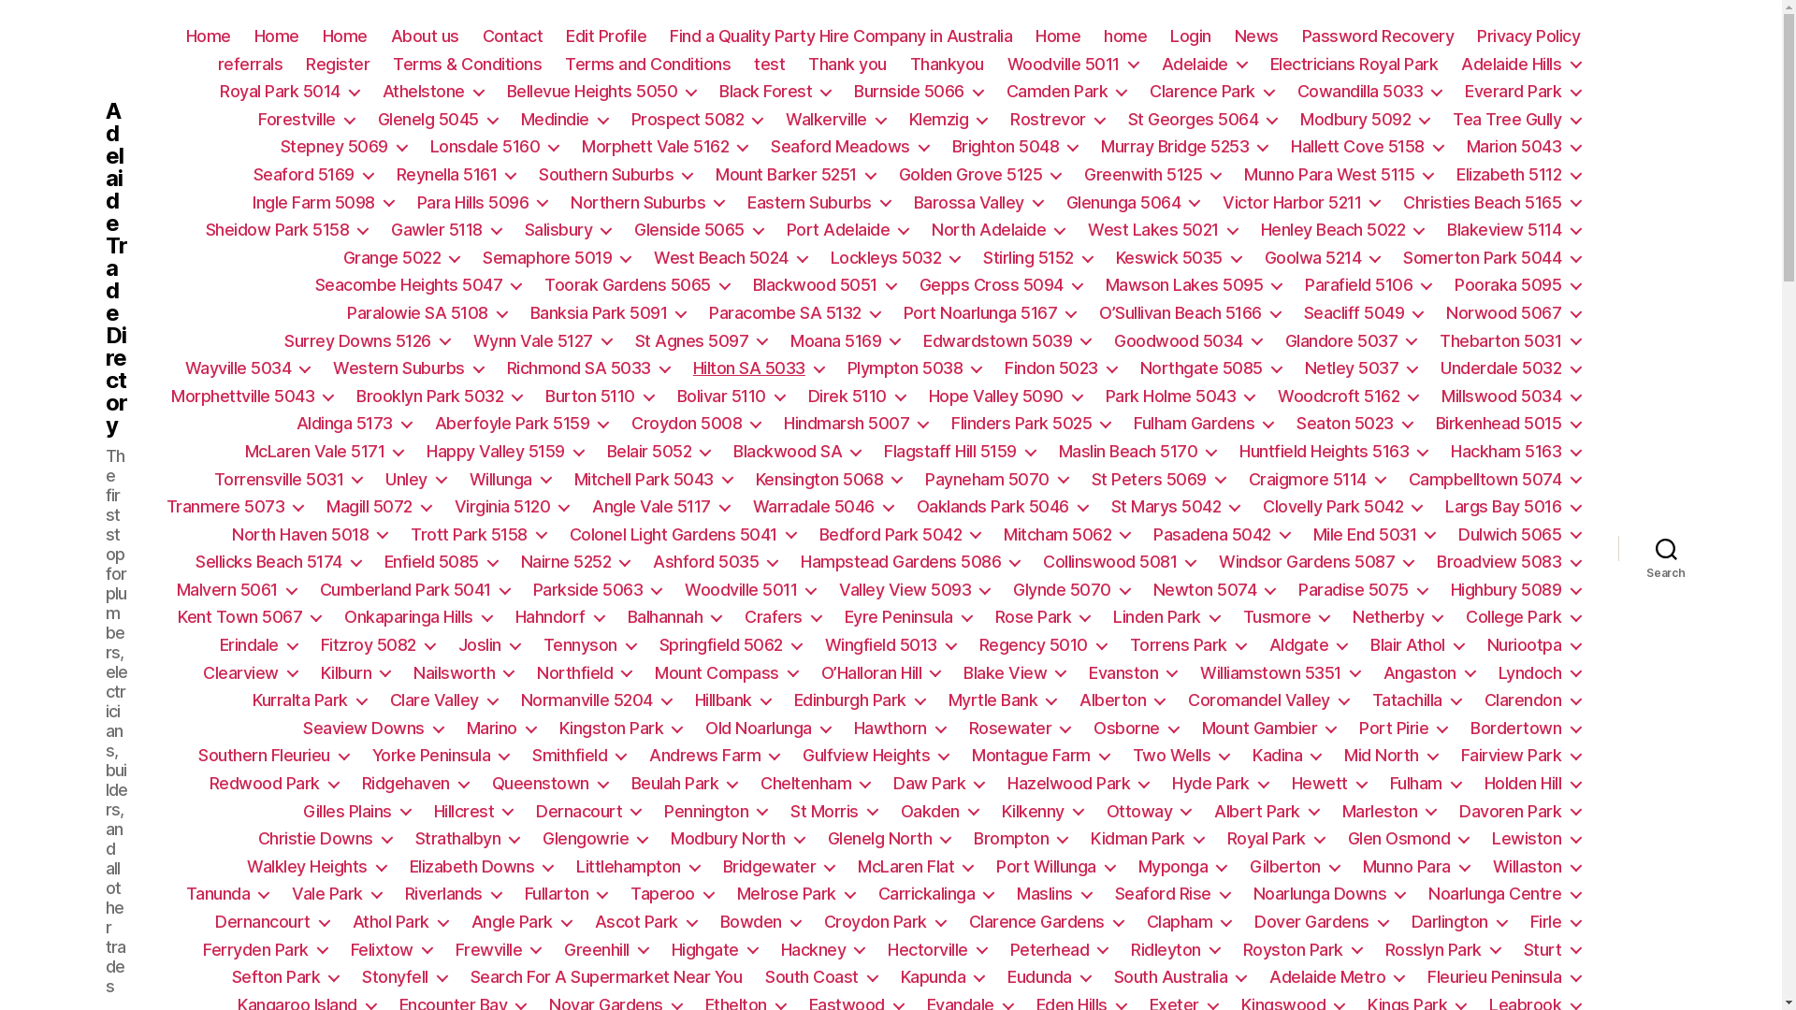 The width and height of the screenshot is (1796, 1010). What do you see at coordinates (1021, 839) in the screenshot?
I see `Brompton` at bounding box center [1021, 839].